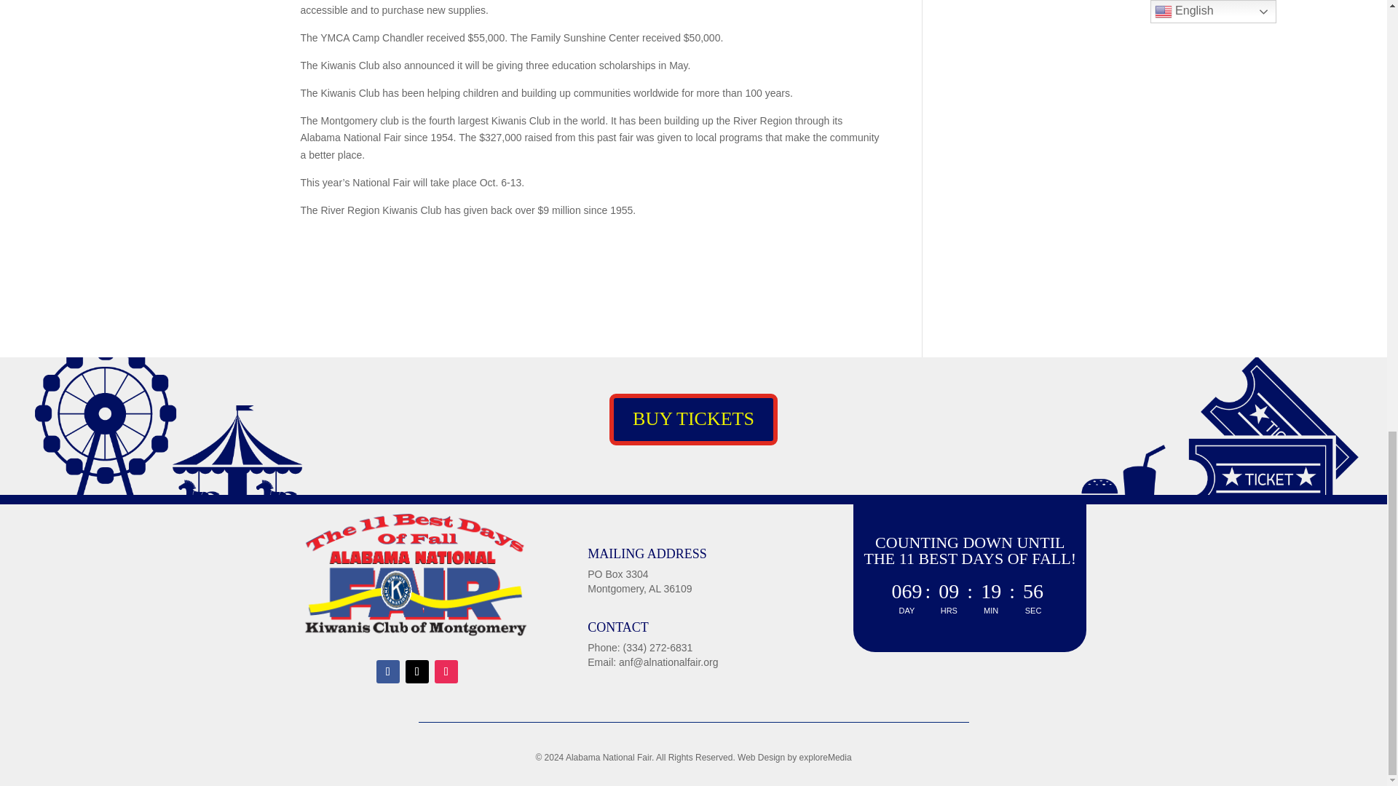  I want to click on Follow on Facebook, so click(387, 671).